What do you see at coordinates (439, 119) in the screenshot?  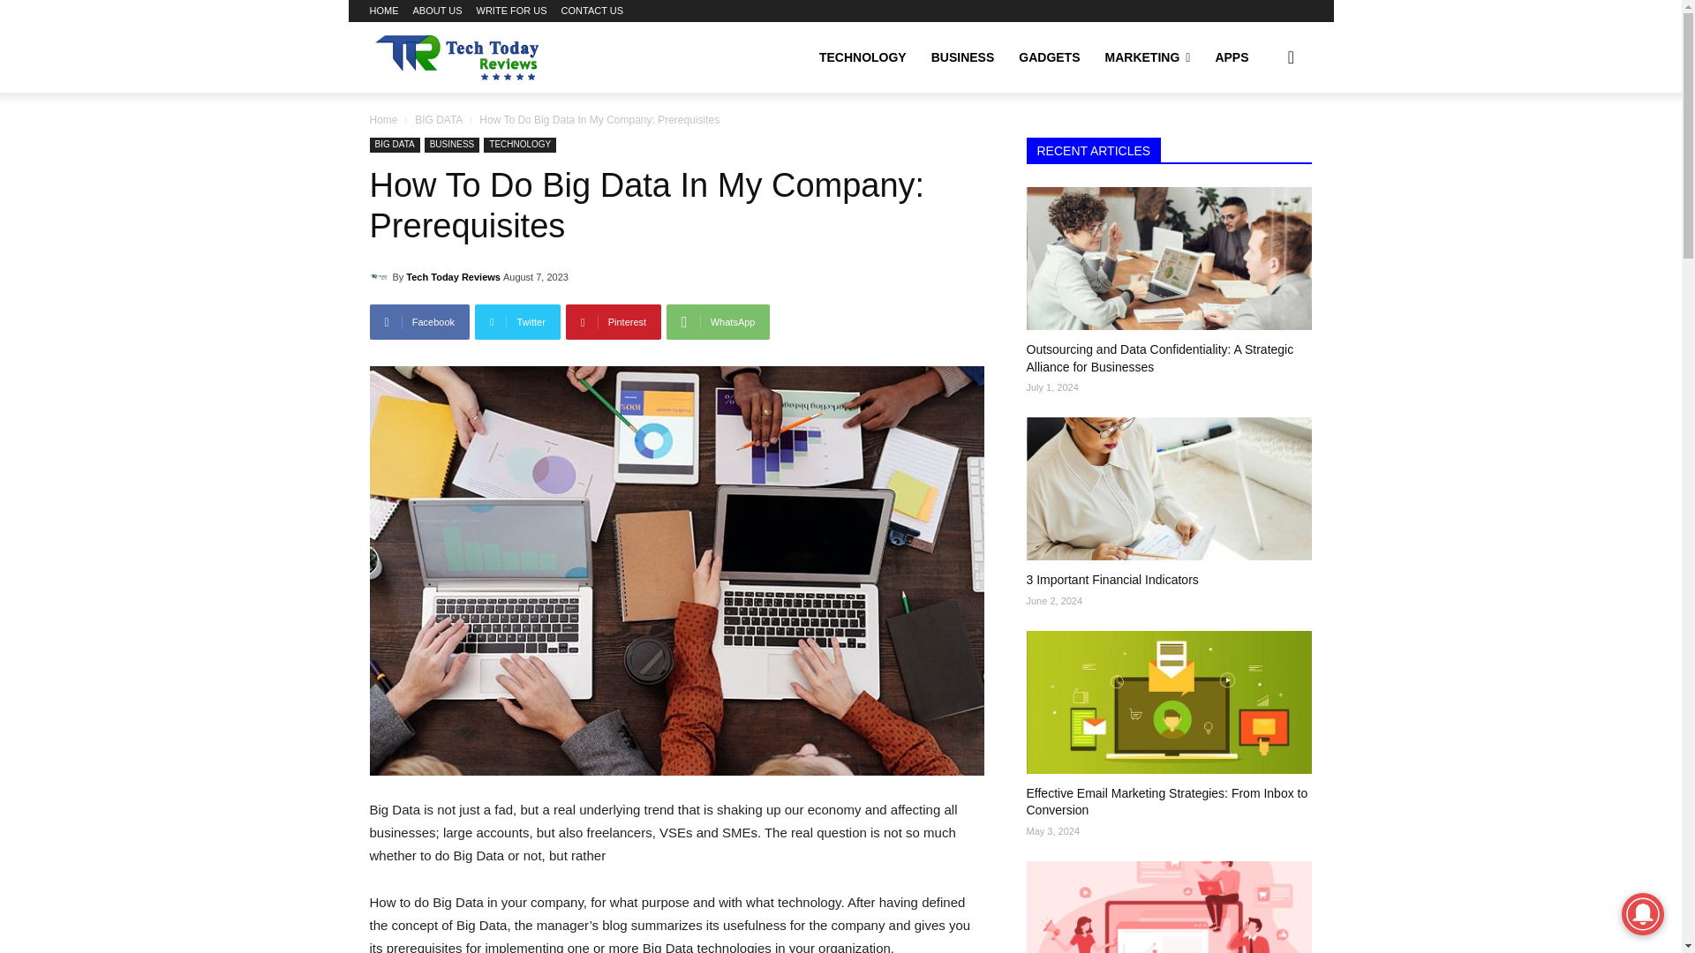 I see `View all posts in BIG DATA` at bounding box center [439, 119].